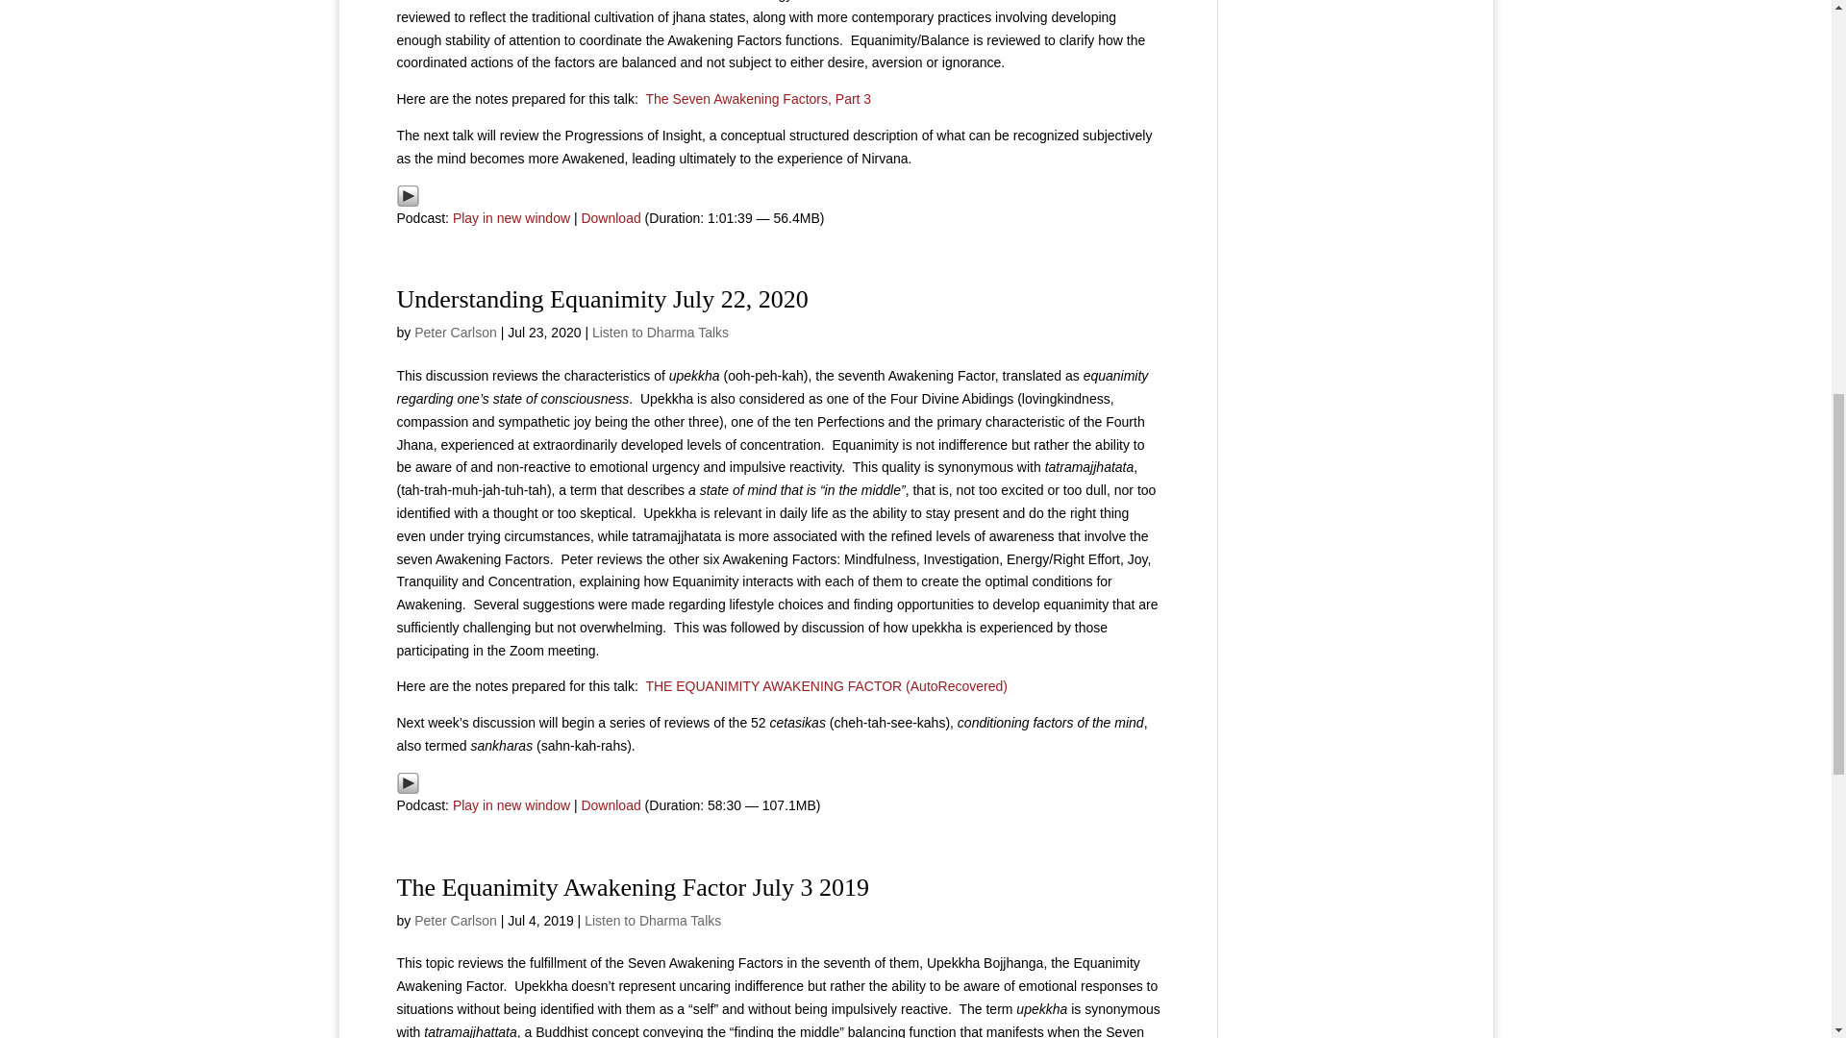 Image resolution: width=1846 pixels, height=1038 pixels. What do you see at coordinates (408, 194) in the screenshot?
I see `Play` at bounding box center [408, 194].